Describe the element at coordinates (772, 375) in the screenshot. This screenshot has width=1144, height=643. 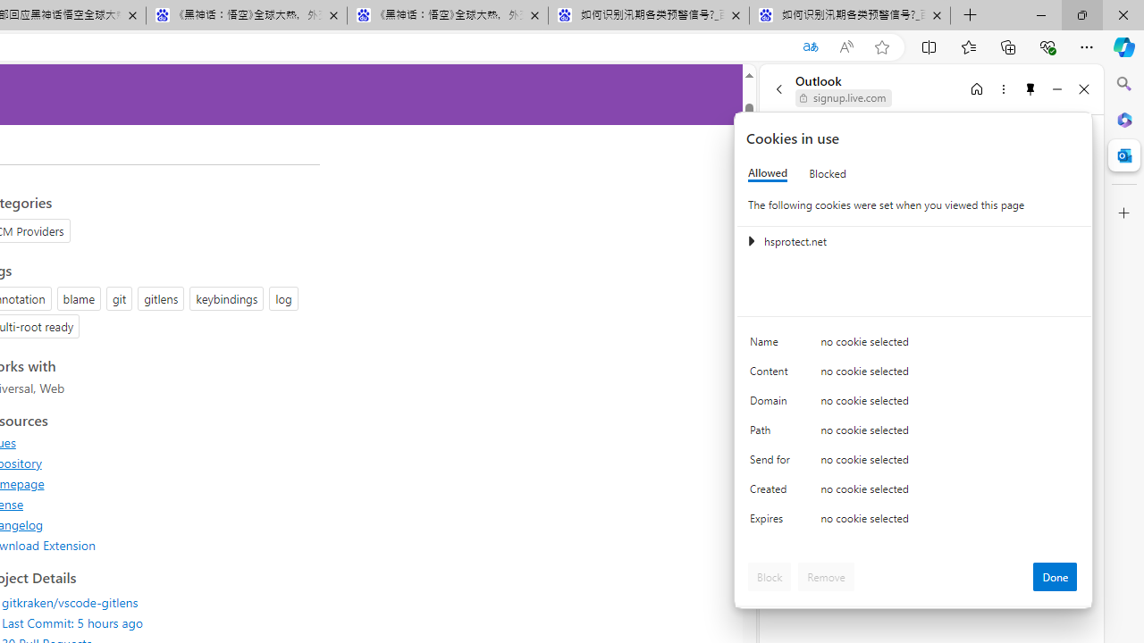
I see `Content` at that location.